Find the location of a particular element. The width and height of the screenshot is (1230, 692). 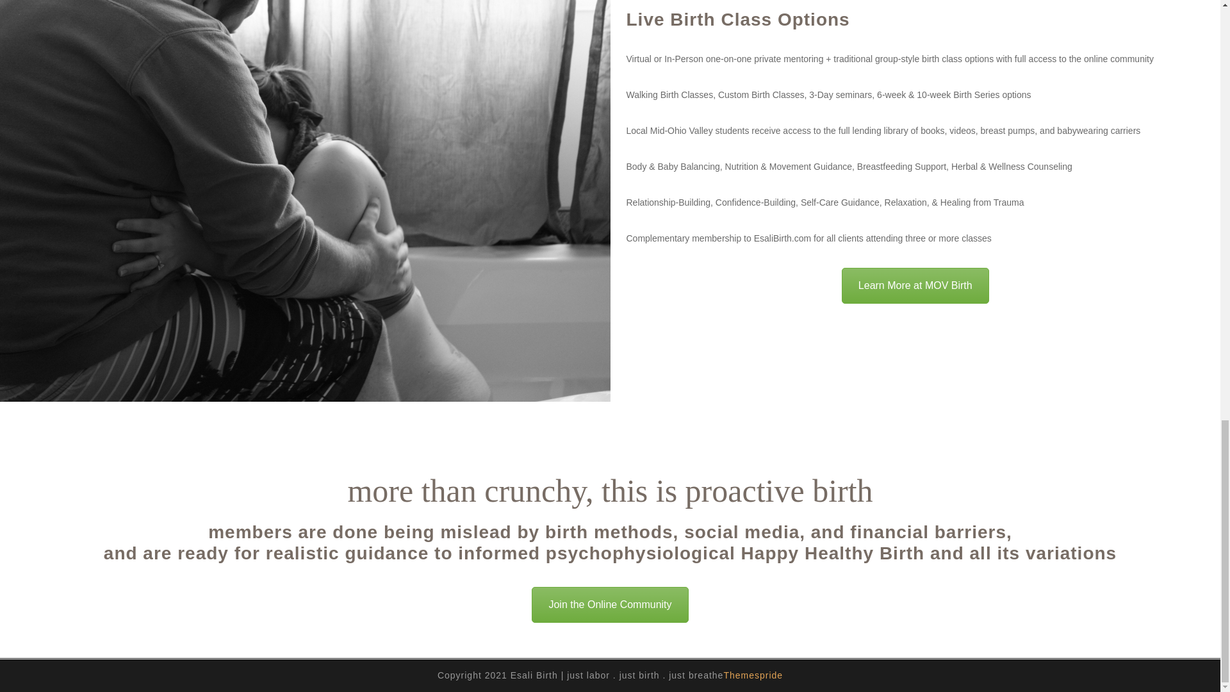

Themespride is located at coordinates (752, 675).